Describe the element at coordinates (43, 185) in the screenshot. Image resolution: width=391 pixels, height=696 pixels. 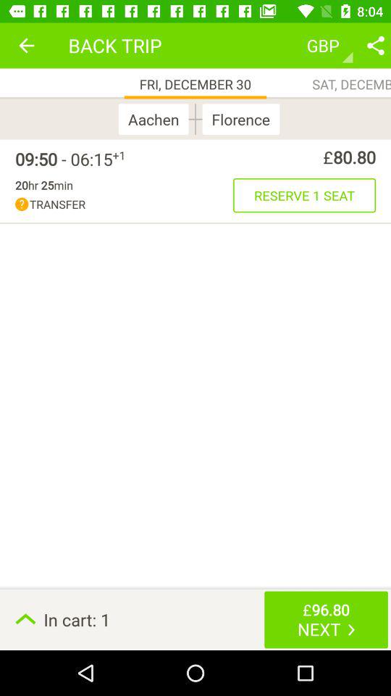
I see `turn off 20hr 25min item` at that location.